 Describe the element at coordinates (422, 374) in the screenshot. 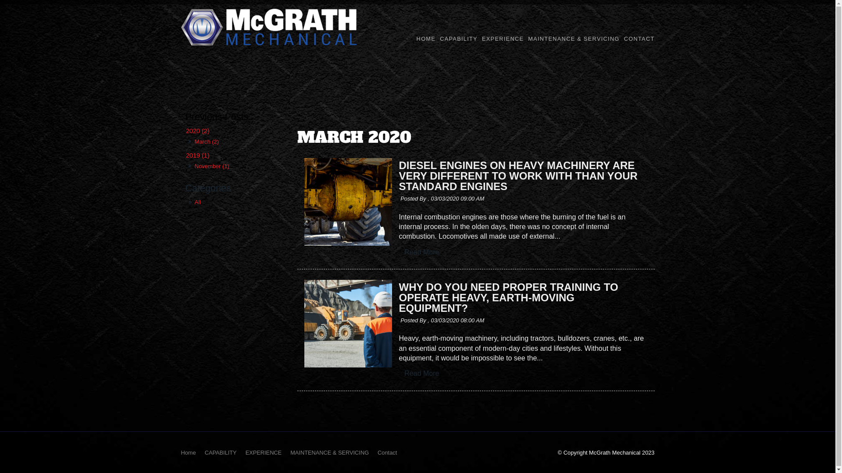

I see `Read More` at that location.